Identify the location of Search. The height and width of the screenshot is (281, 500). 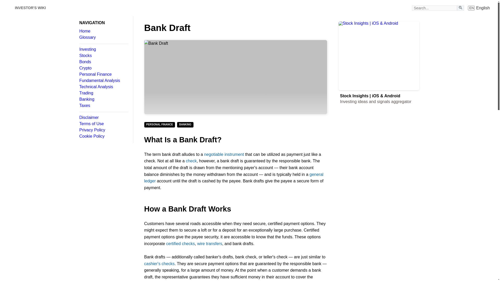
(460, 7).